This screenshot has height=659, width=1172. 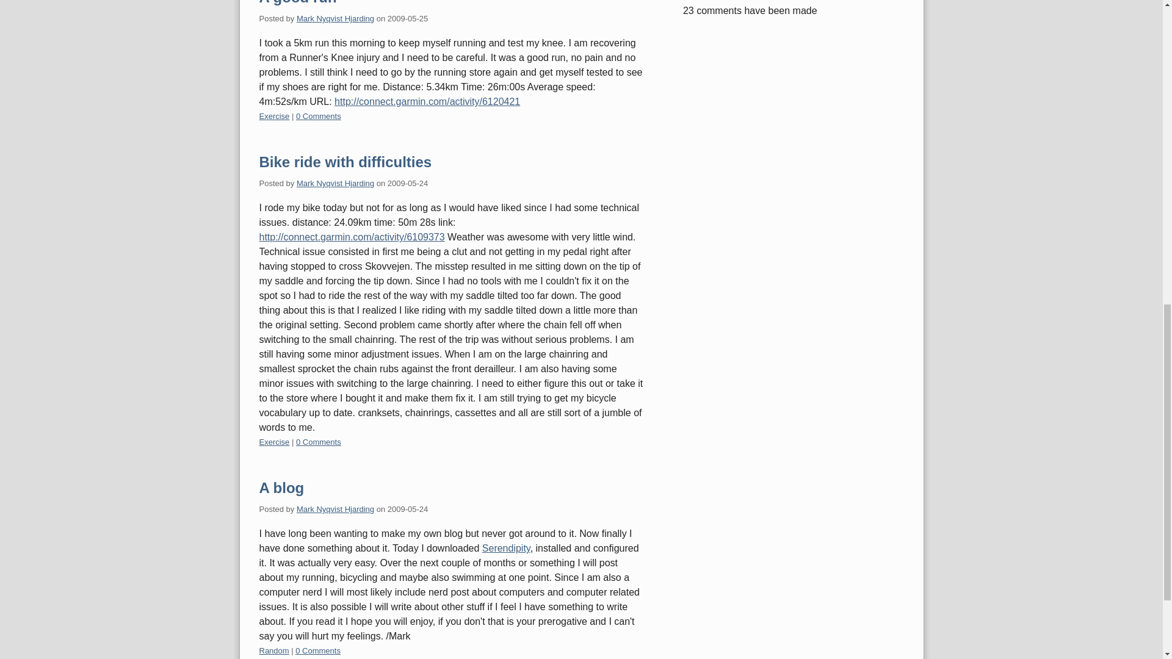 I want to click on 0 Comments, 0 Trackbacks, so click(x=319, y=116).